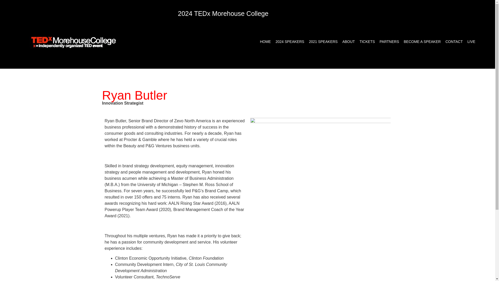  I want to click on BECOME A SPEAKER, so click(422, 42).